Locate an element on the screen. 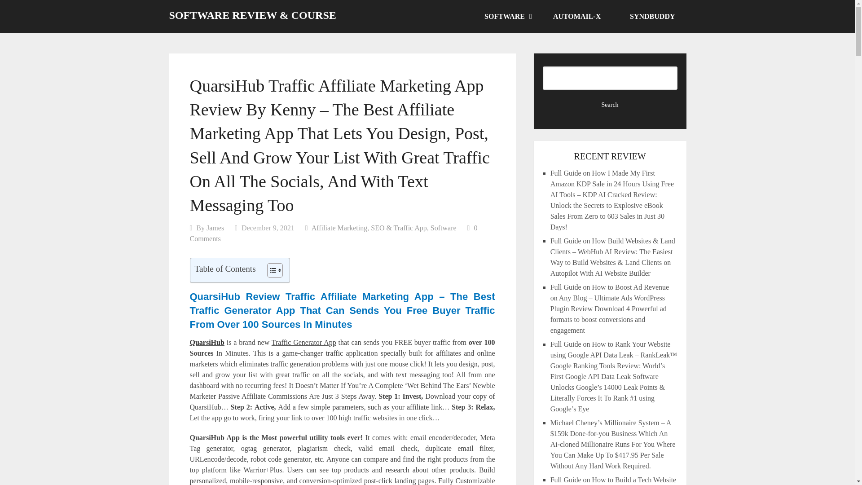  Search is located at coordinates (610, 105).